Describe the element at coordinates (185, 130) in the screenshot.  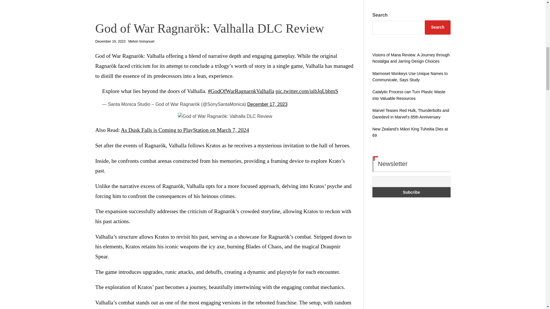
I see `As Dusk Falls is Coming to PlayStation on March 7, 2024` at that location.